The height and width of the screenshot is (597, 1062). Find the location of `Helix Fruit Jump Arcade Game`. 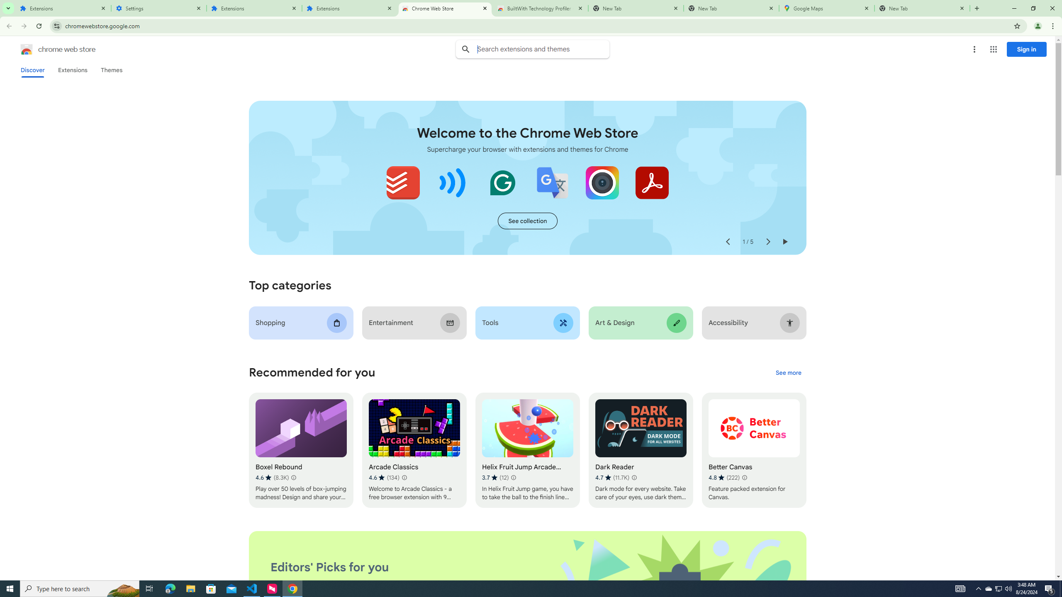

Helix Fruit Jump Arcade Game is located at coordinates (527, 450).